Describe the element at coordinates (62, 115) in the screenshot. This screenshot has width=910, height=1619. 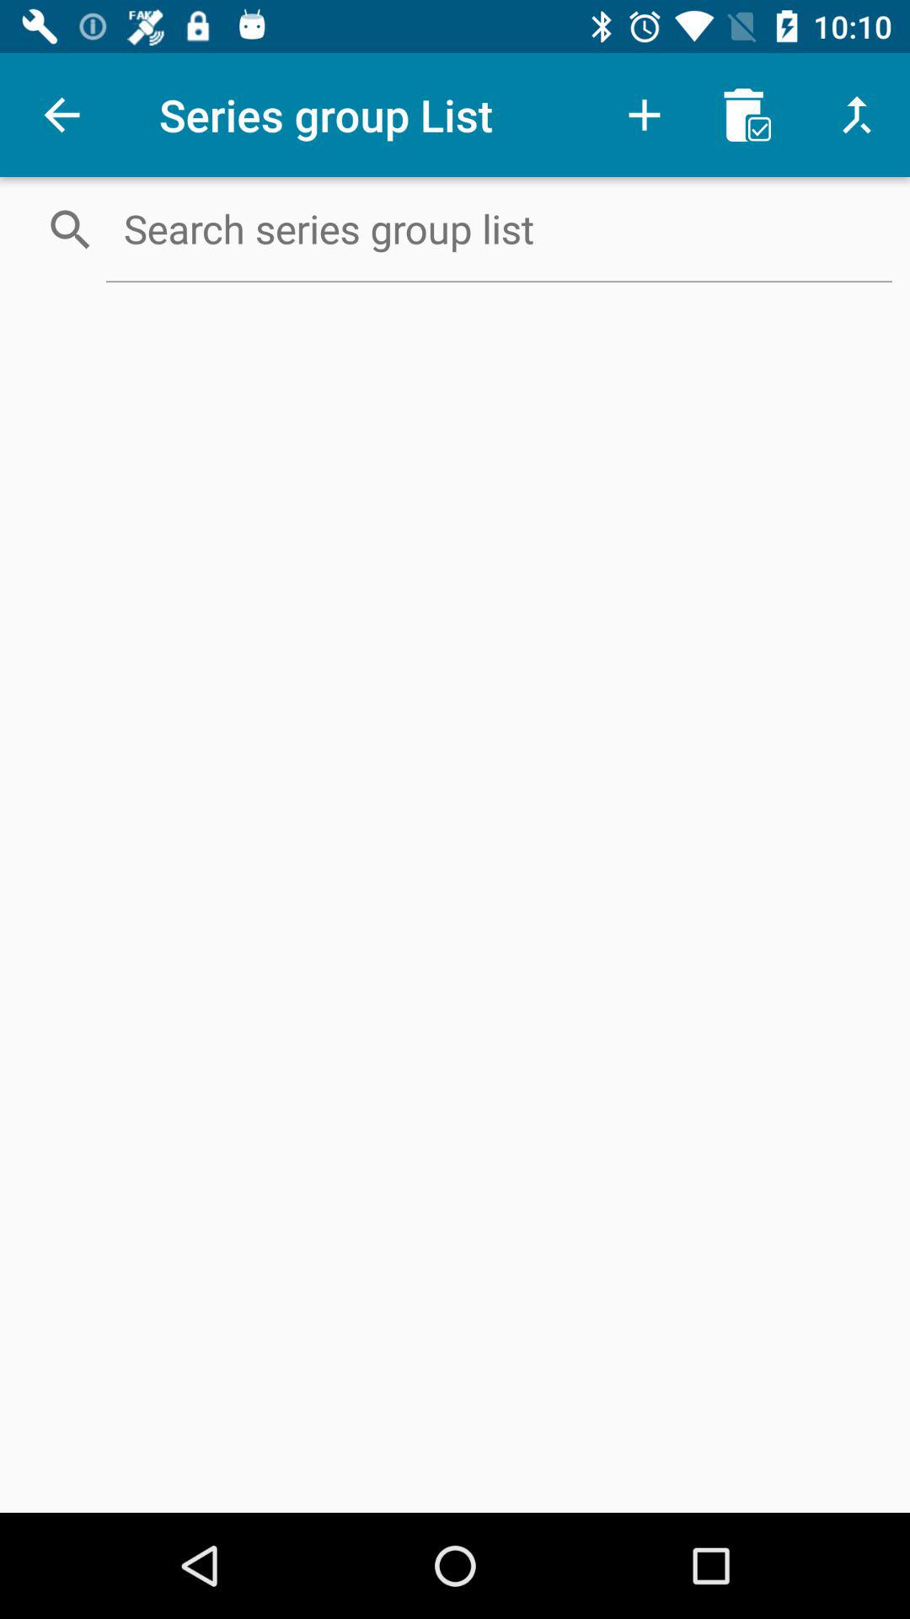
I see `press item next to the series group list icon` at that location.